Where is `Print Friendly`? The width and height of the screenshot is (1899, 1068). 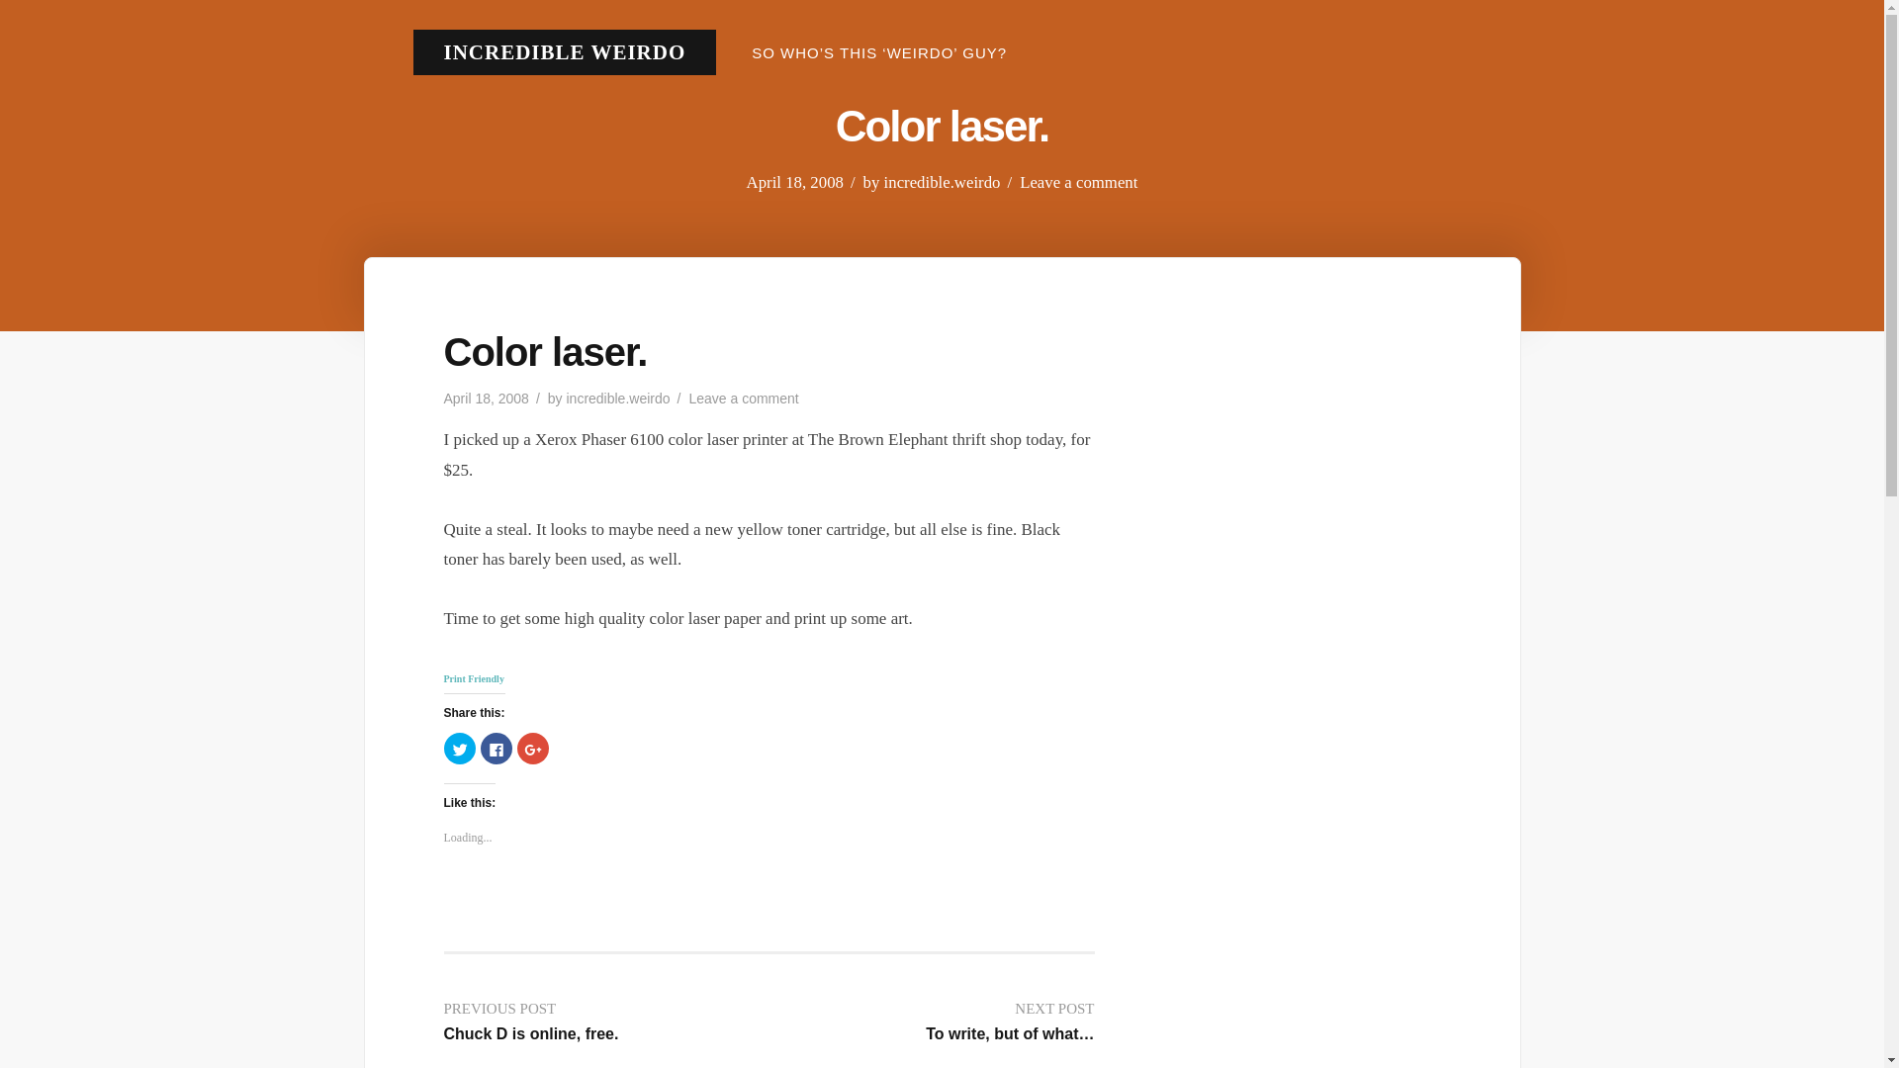 Print Friendly is located at coordinates (1078, 182).